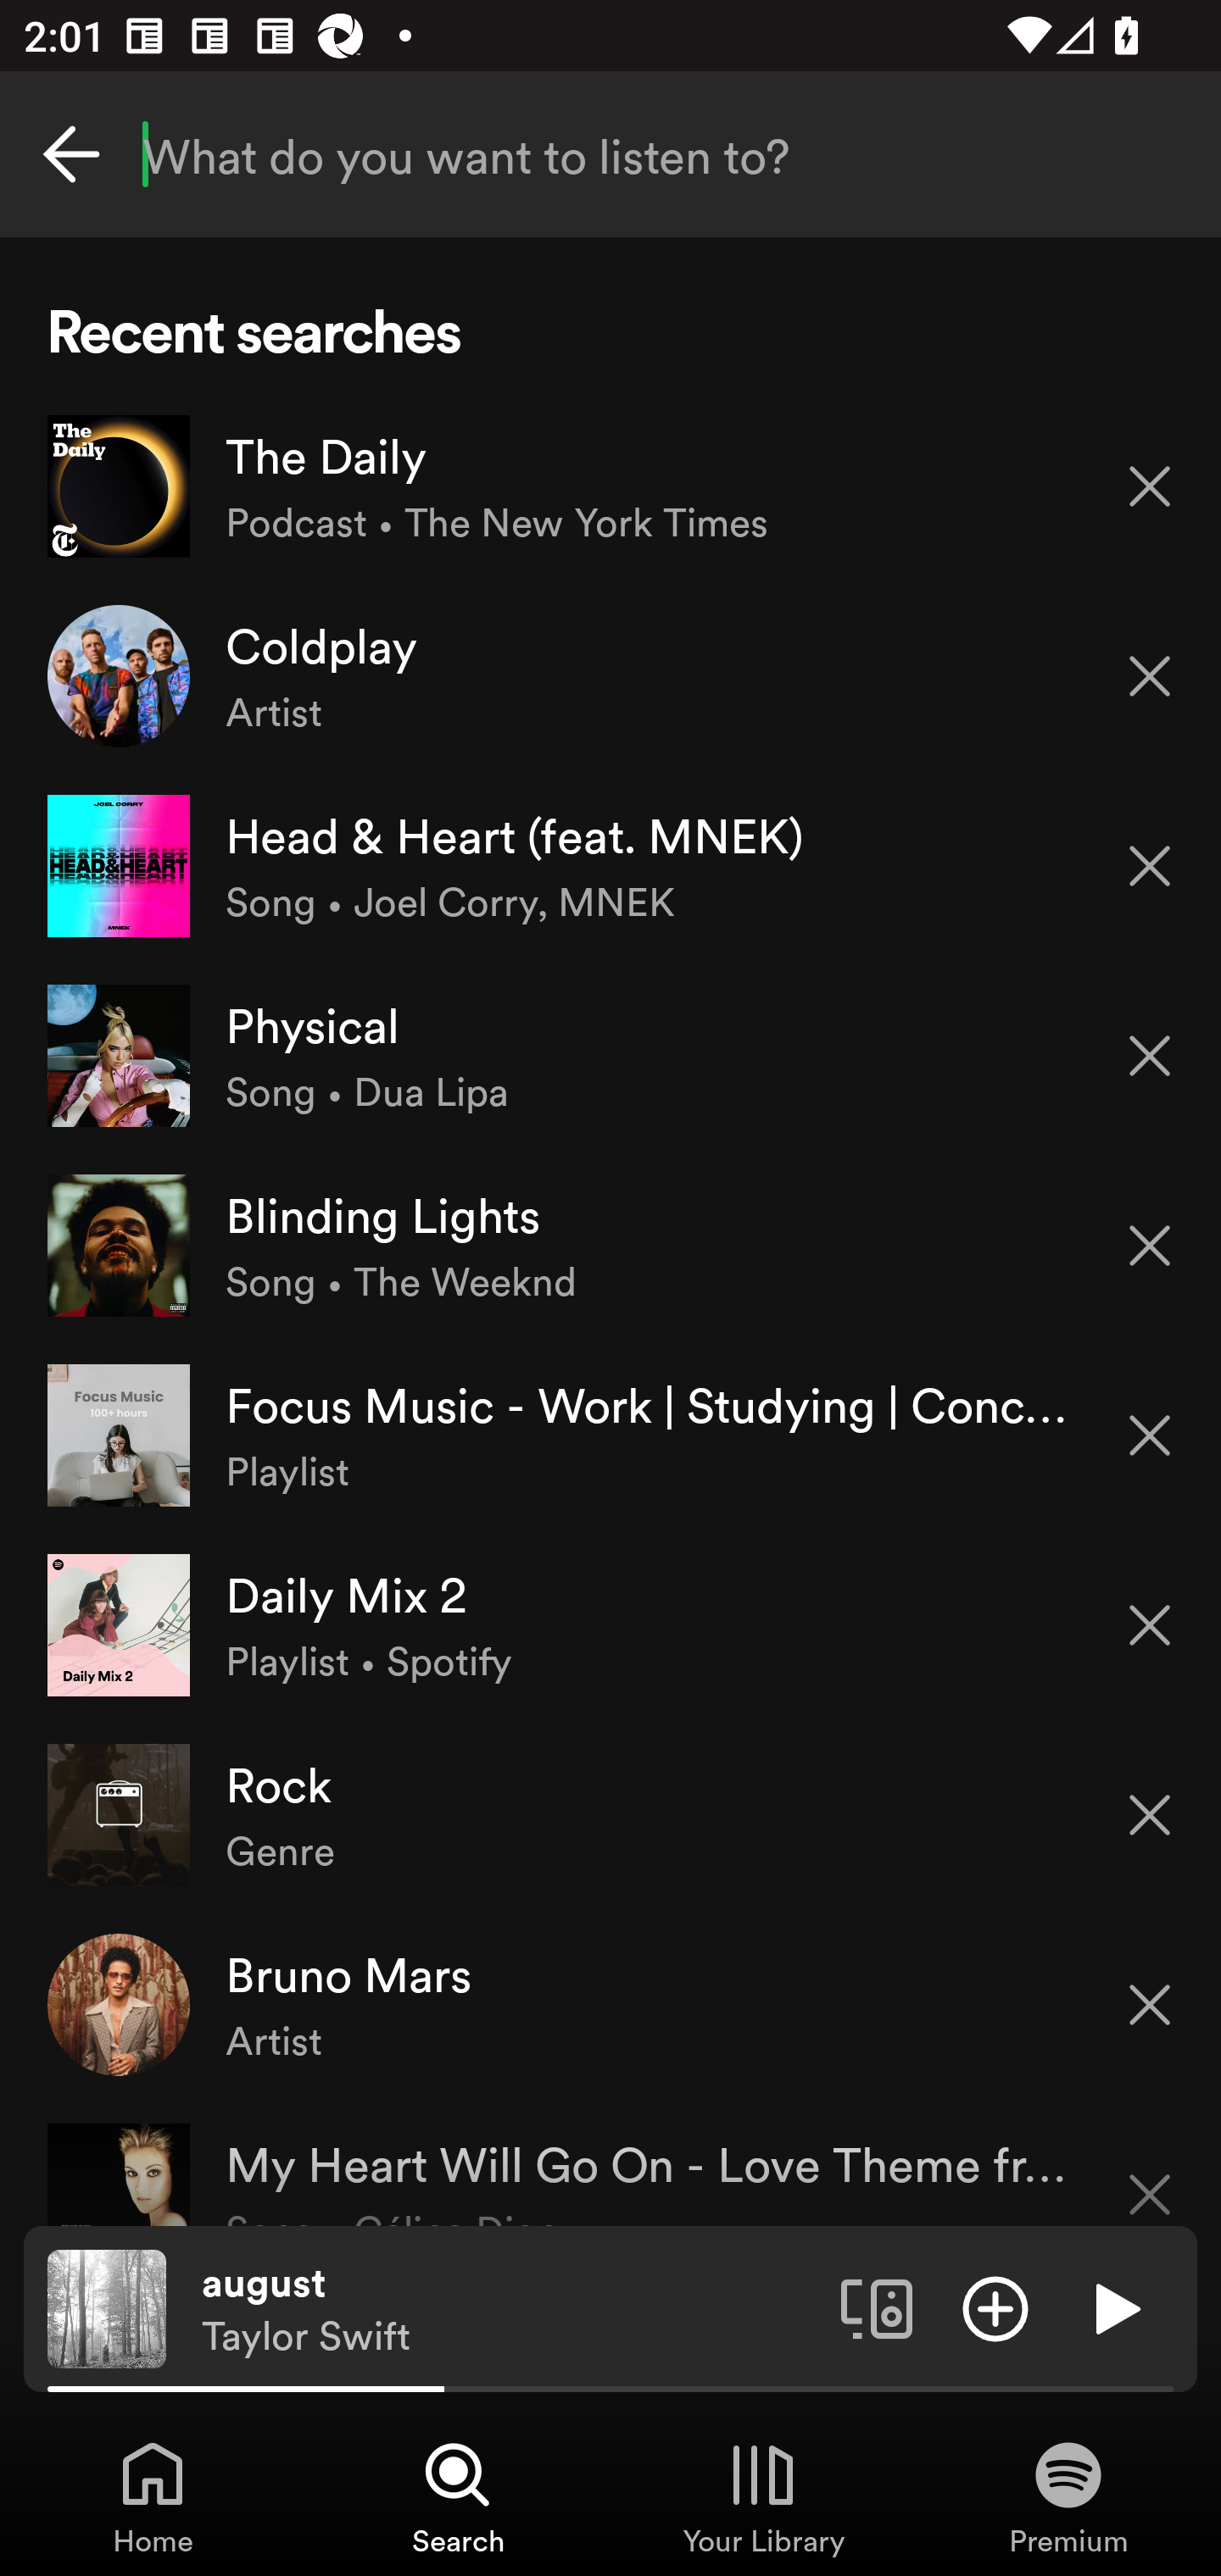 This screenshot has width=1221, height=2576. I want to click on Cancel, so click(71, 154).